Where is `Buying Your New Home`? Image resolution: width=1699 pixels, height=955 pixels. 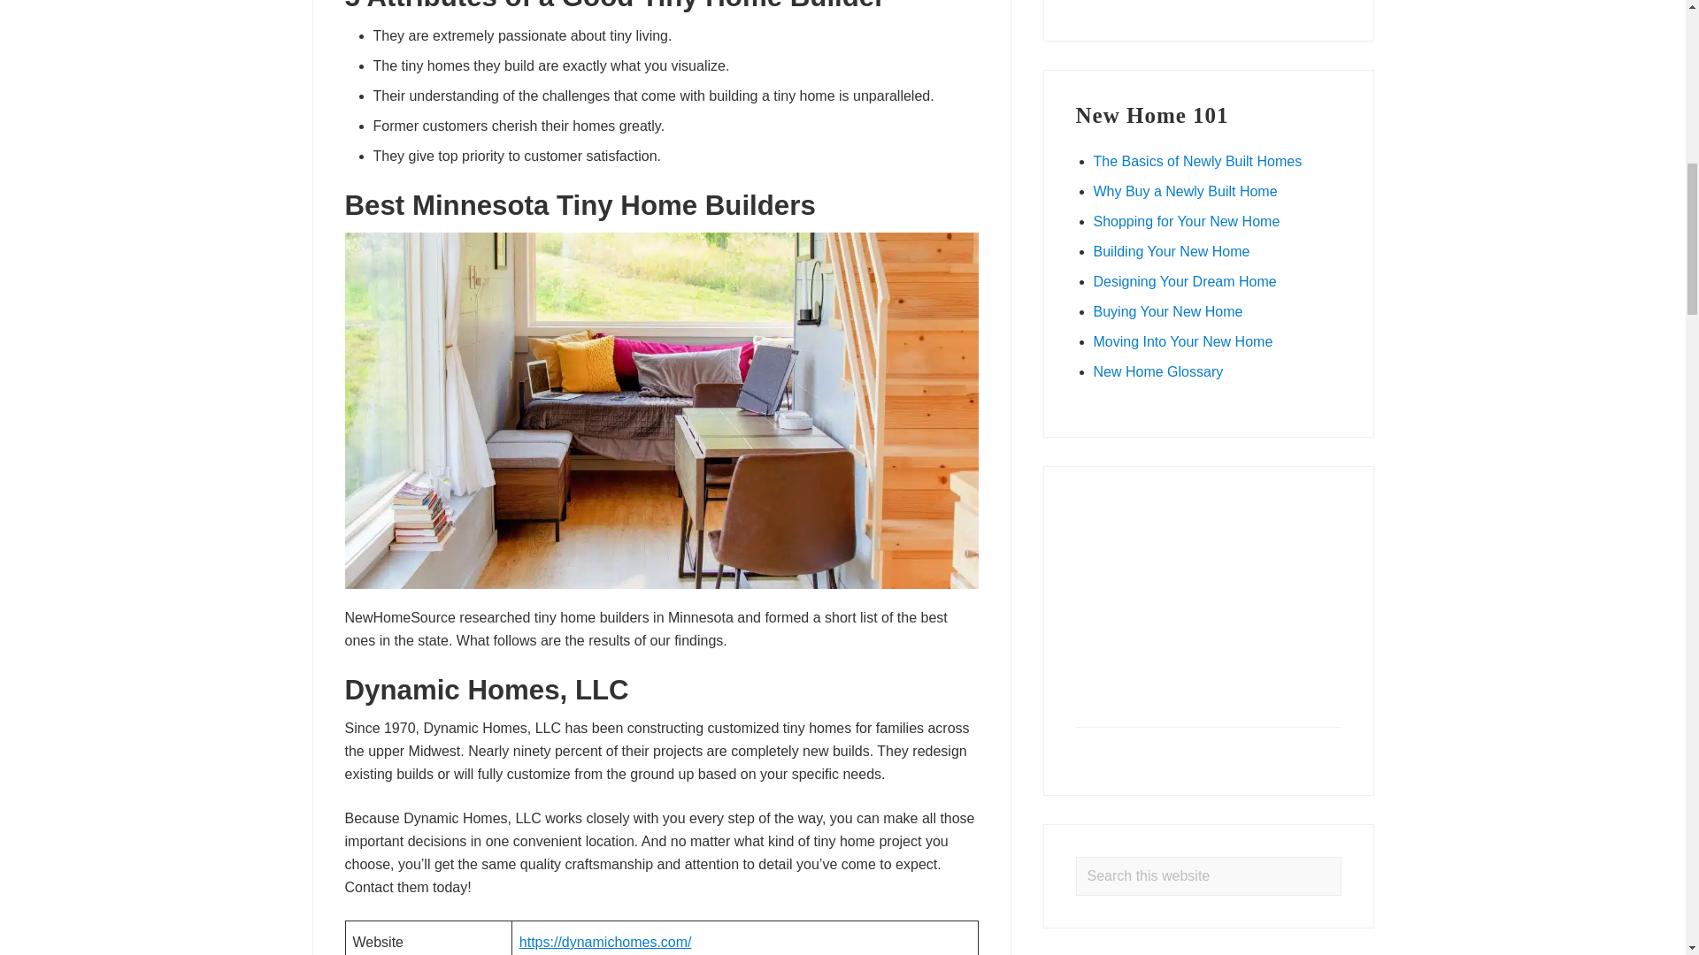
Buying Your New Home is located at coordinates (1168, 311).